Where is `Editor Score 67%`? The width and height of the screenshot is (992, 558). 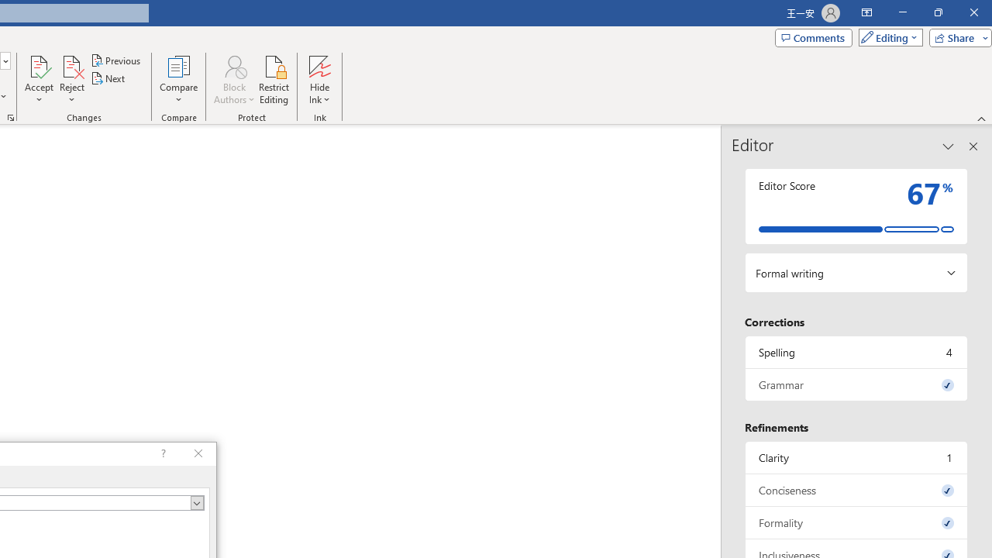 Editor Score 67% is located at coordinates (856, 206).